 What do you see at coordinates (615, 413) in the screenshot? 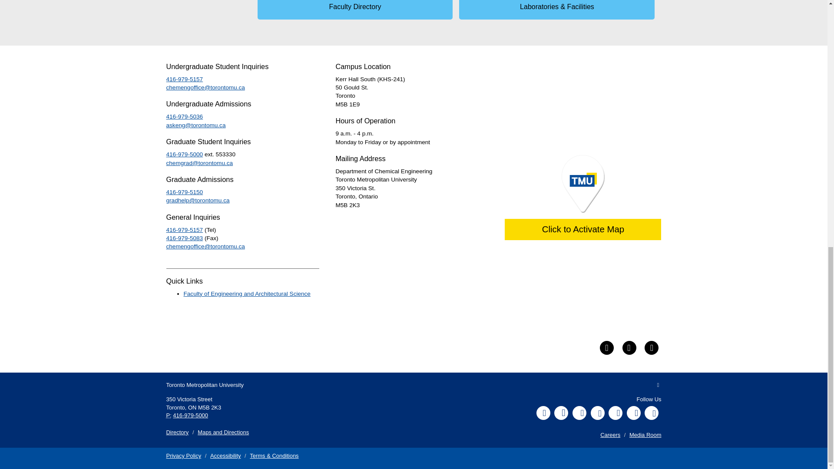
I see `LinkedIn` at bounding box center [615, 413].